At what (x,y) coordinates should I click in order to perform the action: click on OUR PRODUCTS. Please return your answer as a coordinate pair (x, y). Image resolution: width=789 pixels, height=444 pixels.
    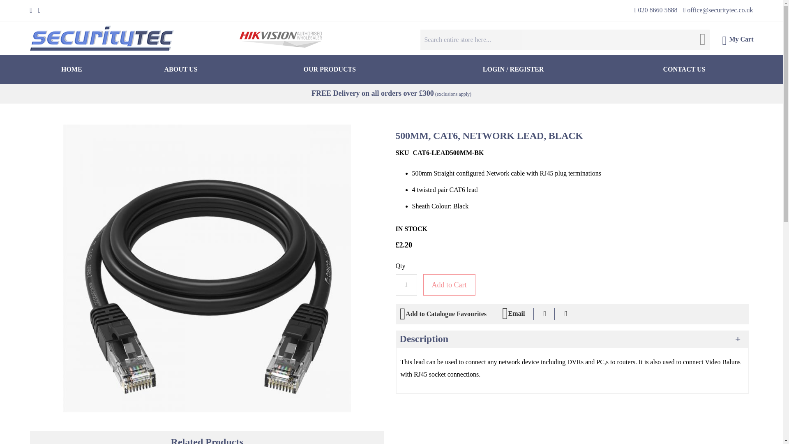
    Looking at the image, I should click on (330, 69).